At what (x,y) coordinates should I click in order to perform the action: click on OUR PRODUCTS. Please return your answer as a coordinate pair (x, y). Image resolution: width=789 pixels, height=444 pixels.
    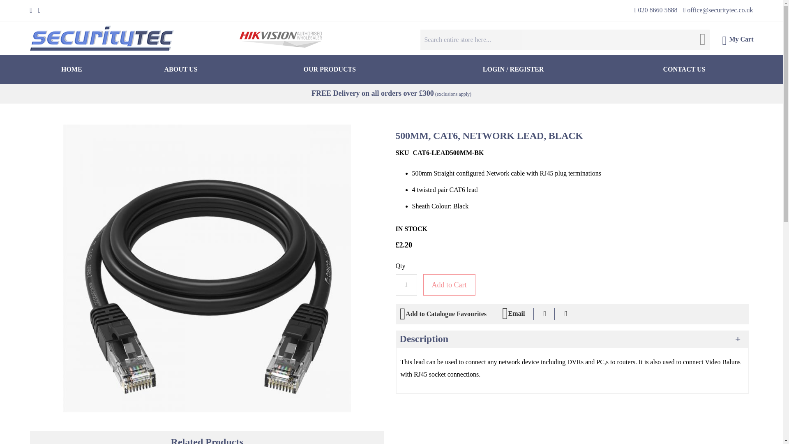
    Looking at the image, I should click on (330, 69).